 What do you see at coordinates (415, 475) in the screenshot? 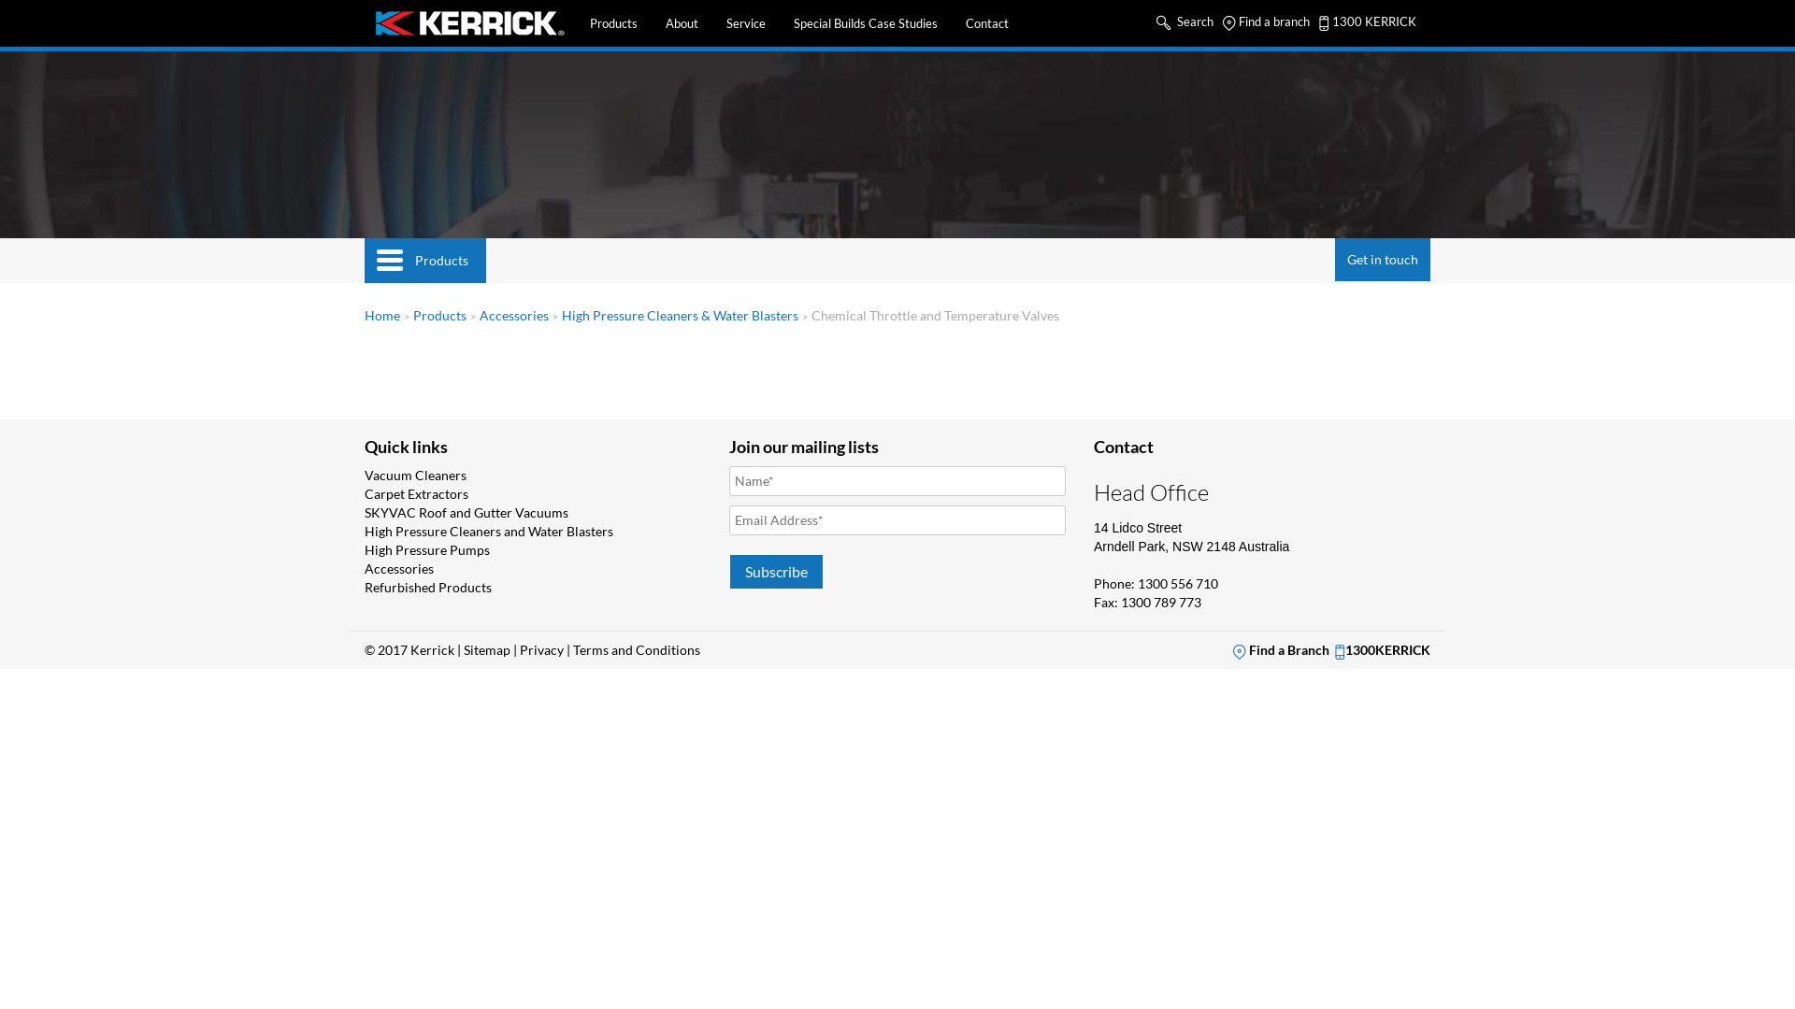
I see `Vacuum Cleaners` at bounding box center [415, 475].